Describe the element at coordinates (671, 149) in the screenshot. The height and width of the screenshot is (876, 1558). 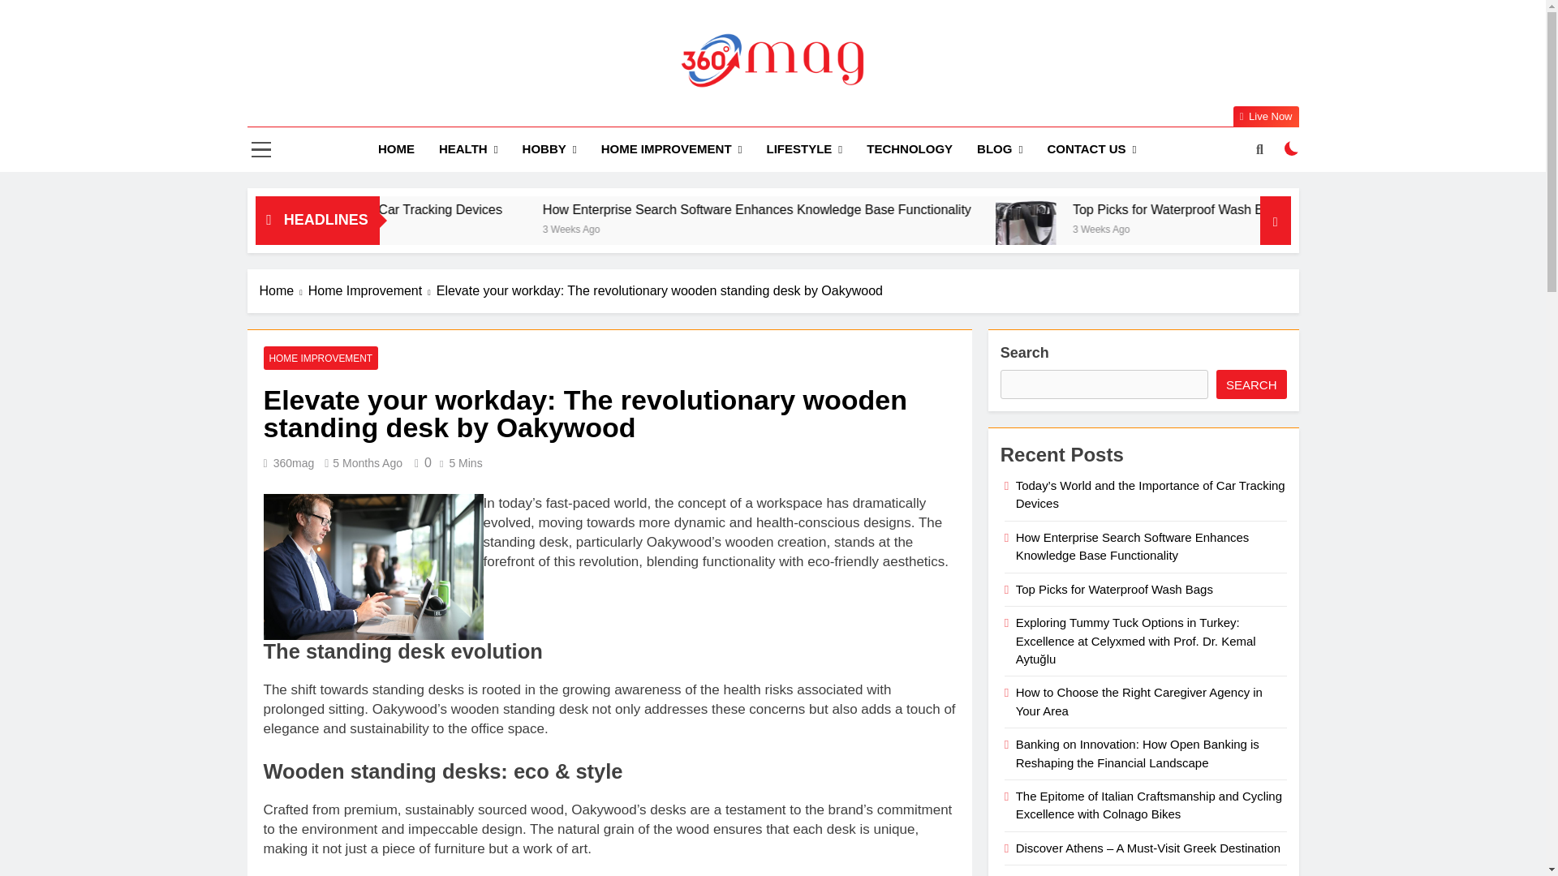
I see `HOME IMPROVEMENT` at that location.